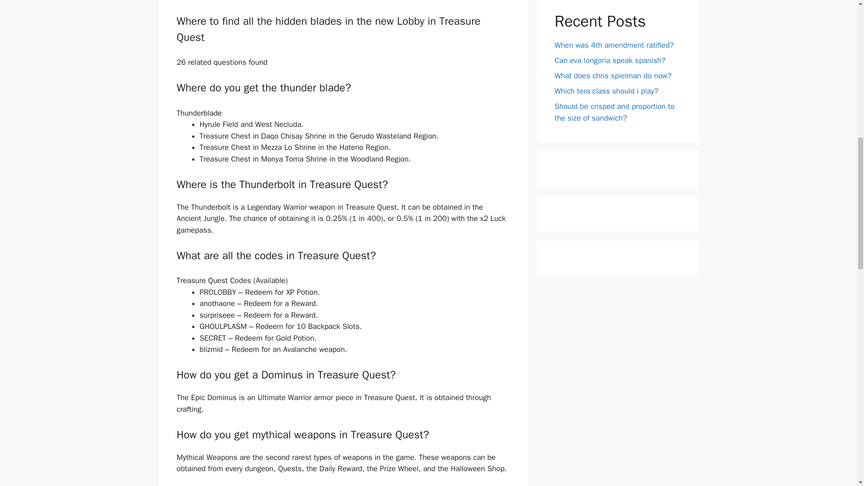 This screenshot has height=486, width=864. What do you see at coordinates (614, 112) in the screenshot?
I see `Should be crisped and proportion to the size of sandwich?` at bounding box center [614, 112].